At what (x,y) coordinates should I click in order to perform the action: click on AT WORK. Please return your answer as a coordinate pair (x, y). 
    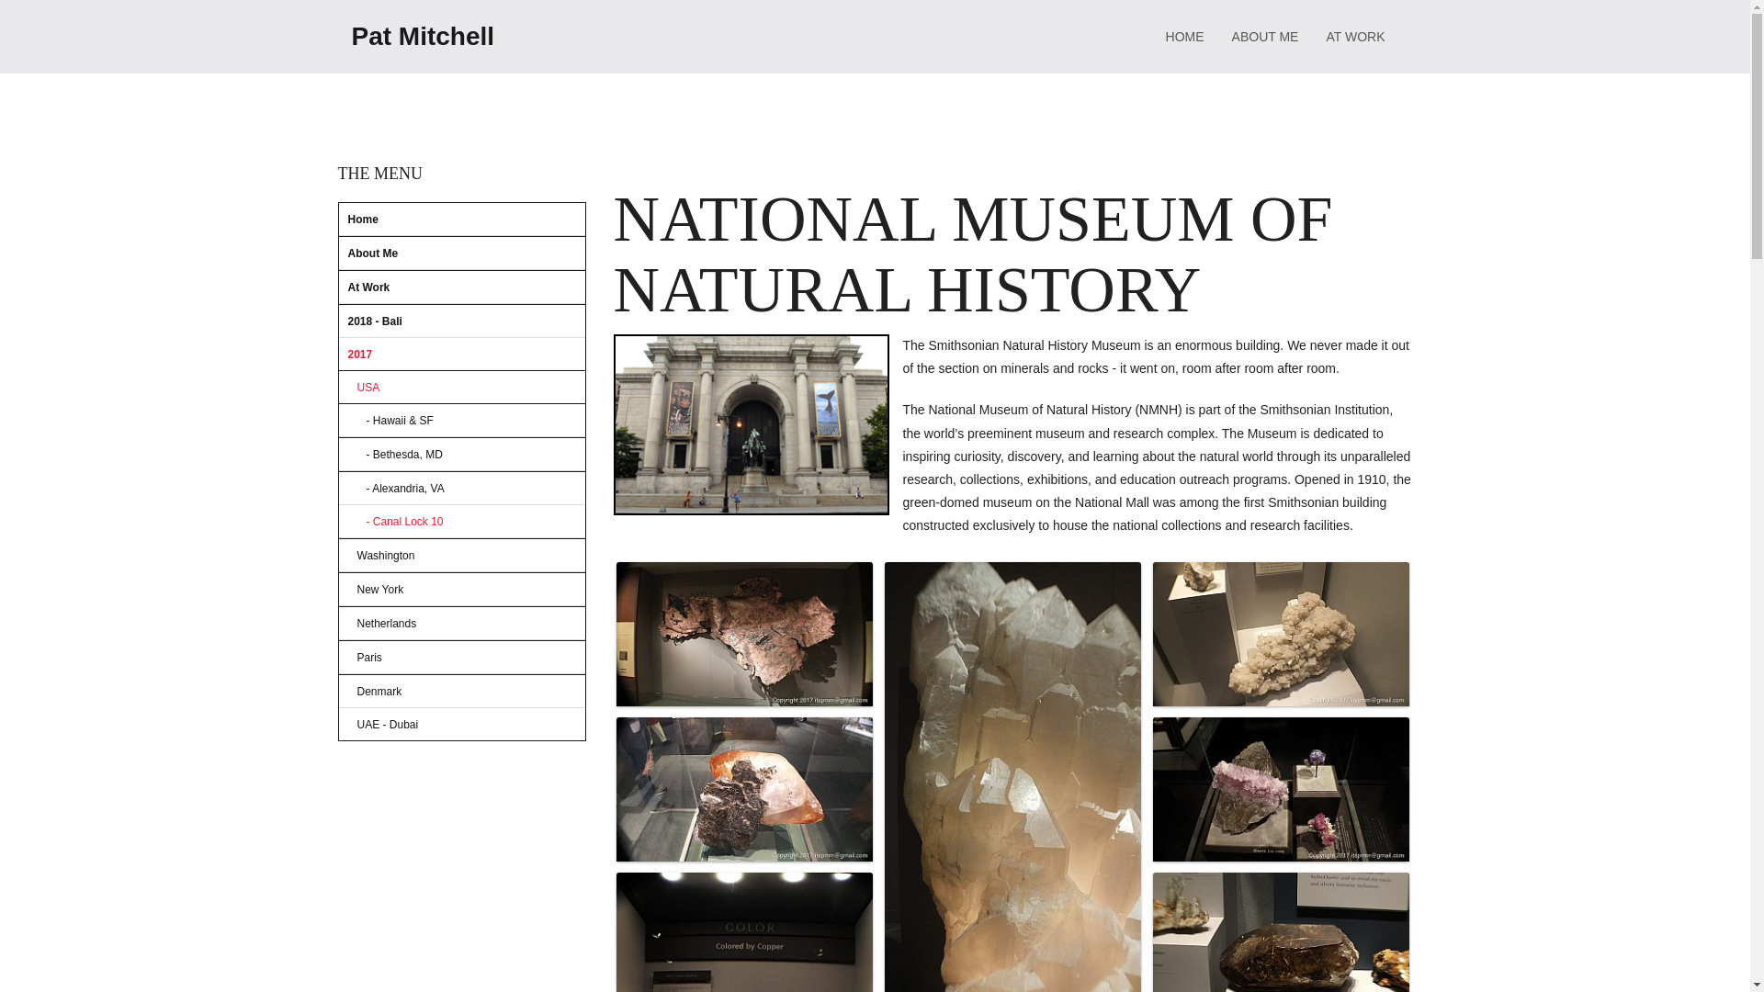
    Looking at the image, I should click on (1355, 37).